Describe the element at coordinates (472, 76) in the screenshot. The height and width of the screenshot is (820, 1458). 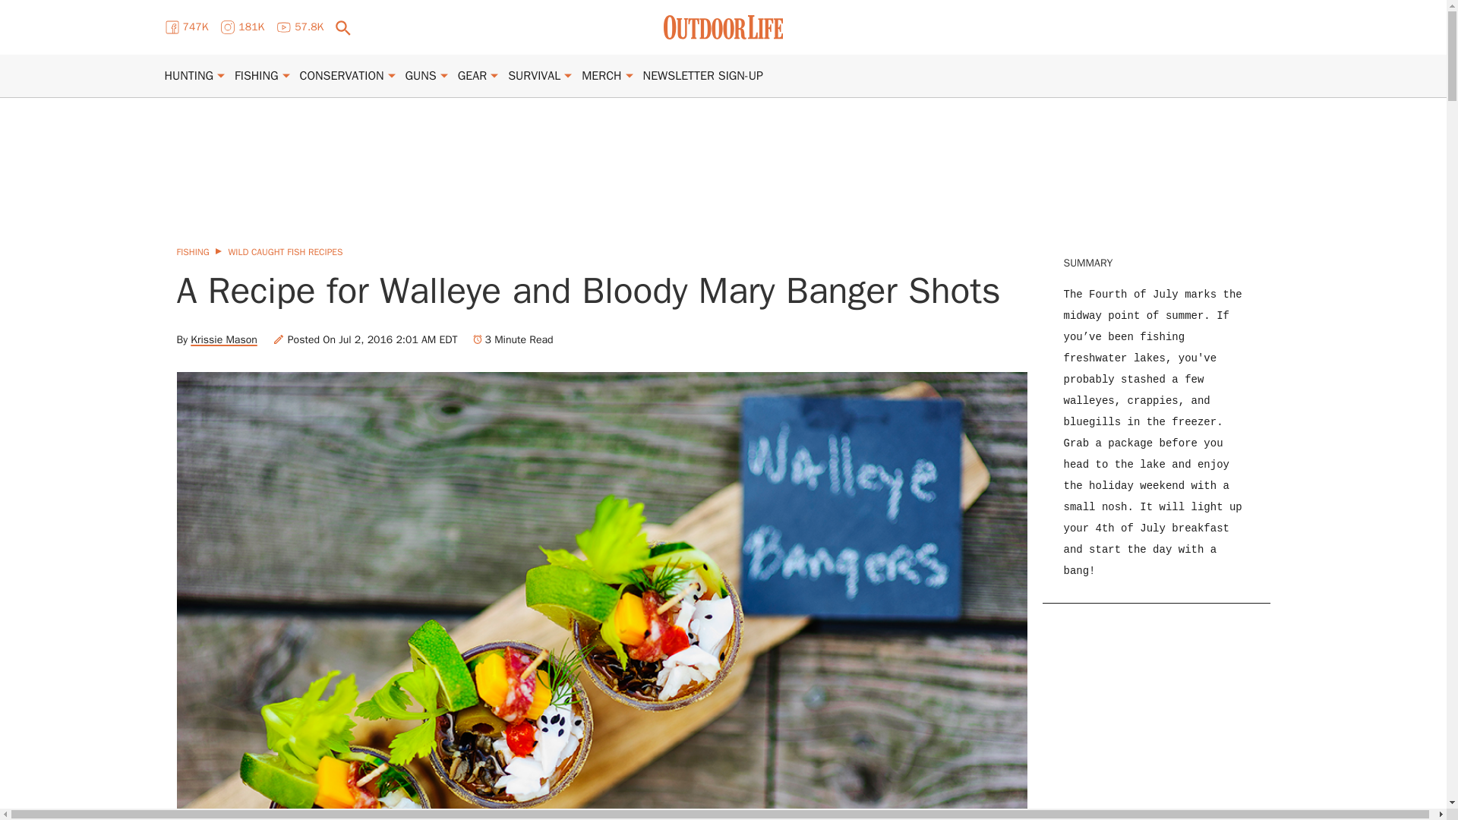
I see `Gear` at that location.